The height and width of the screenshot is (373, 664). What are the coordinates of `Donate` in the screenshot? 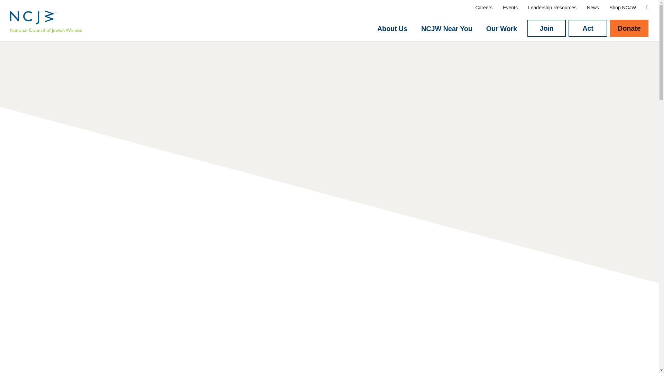 It's located at (629, 28).